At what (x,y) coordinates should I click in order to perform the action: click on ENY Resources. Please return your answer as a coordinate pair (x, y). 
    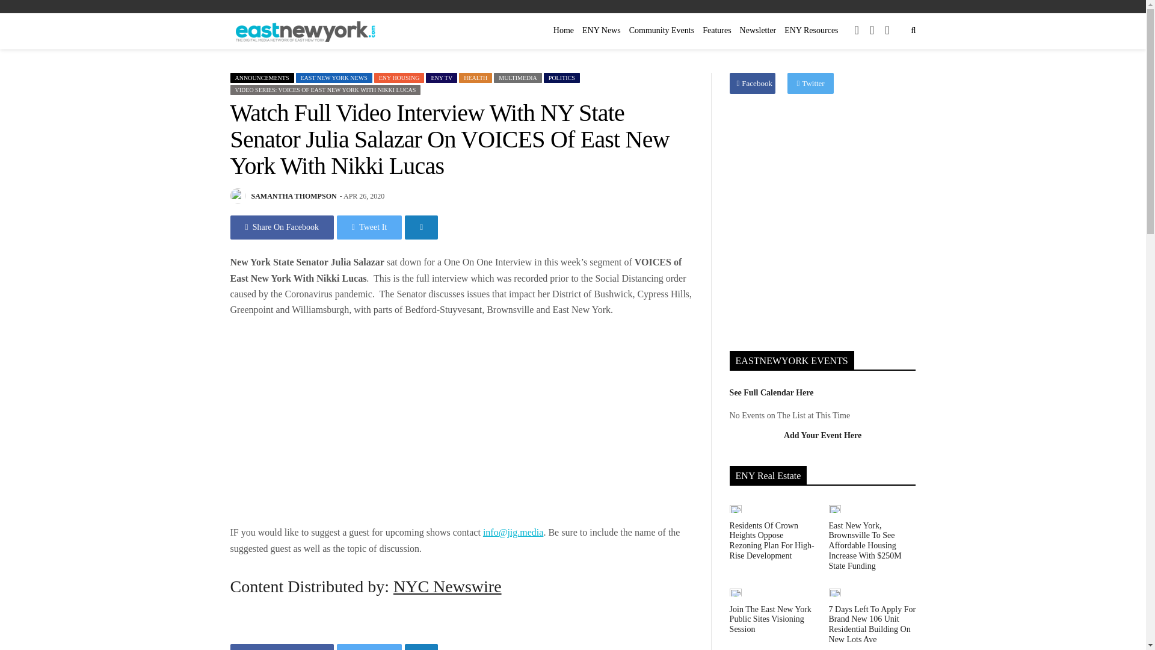
    Looking at the image, I should click on (811, 30).